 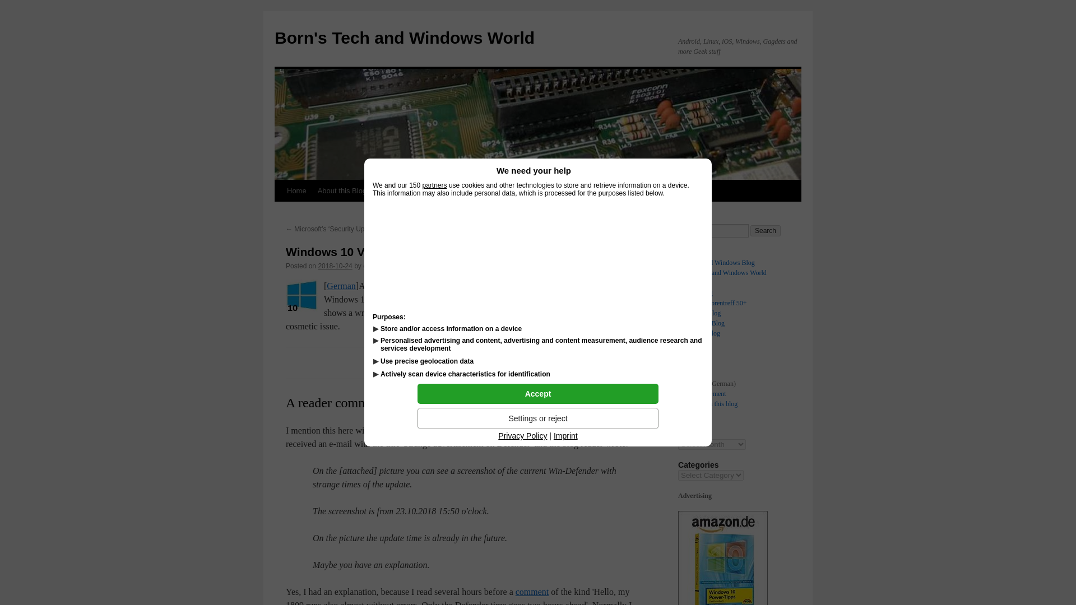 What do you see at coordinates (686, 363) in the screenshot?
I see `Home` at bounding box center [686, 363].